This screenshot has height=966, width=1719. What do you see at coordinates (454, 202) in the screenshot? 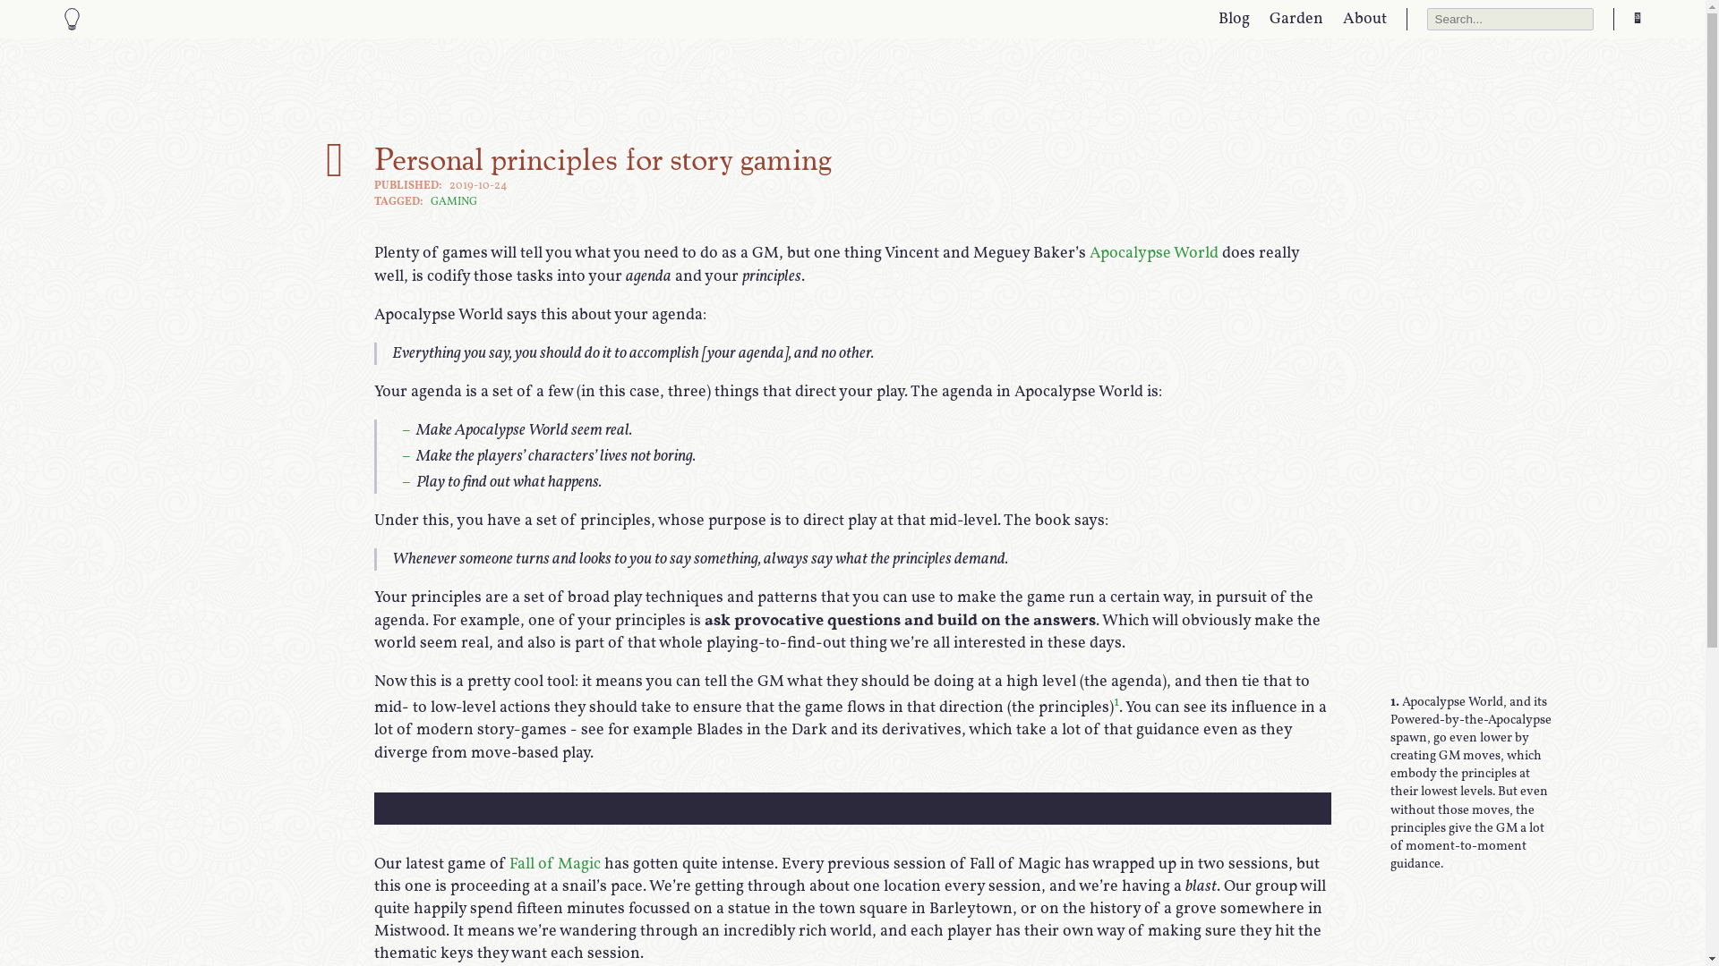
I see `GAMING` at bounding box center [454, 202].